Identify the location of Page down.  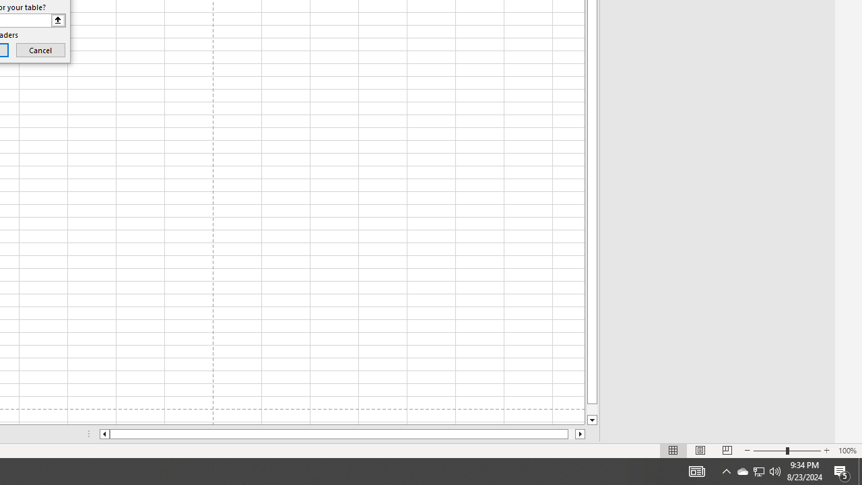
(592, 410).